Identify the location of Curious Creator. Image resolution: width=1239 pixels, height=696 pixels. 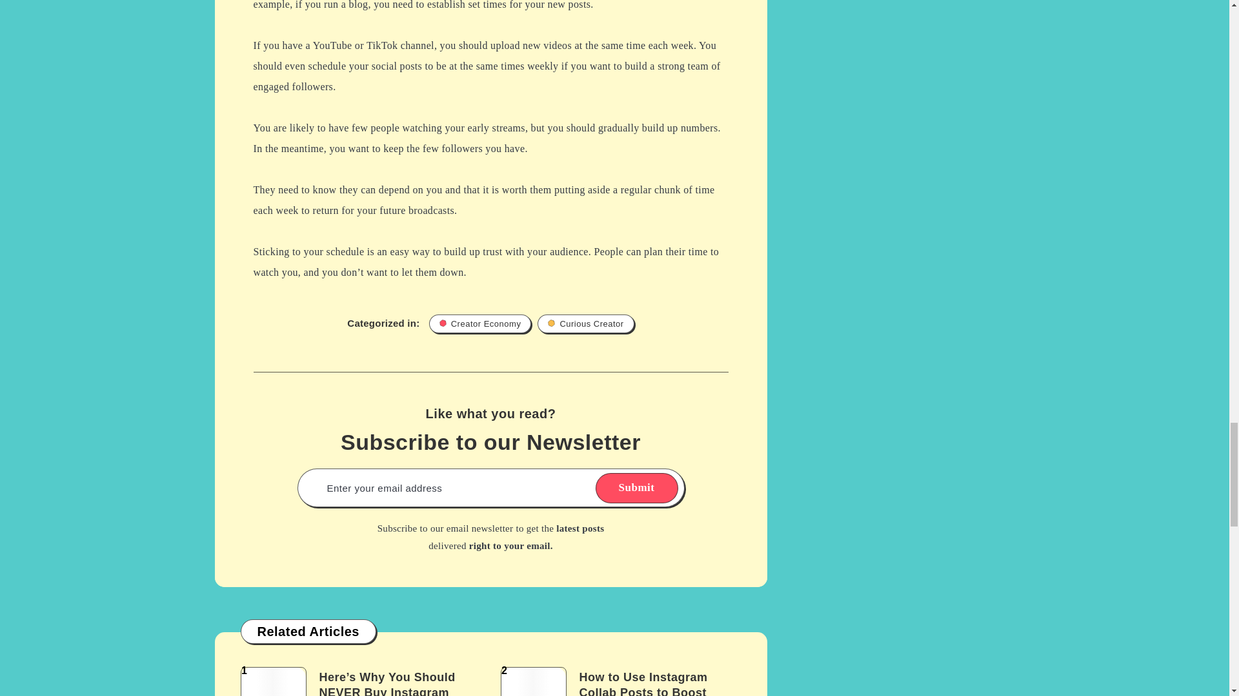
(585, 324).